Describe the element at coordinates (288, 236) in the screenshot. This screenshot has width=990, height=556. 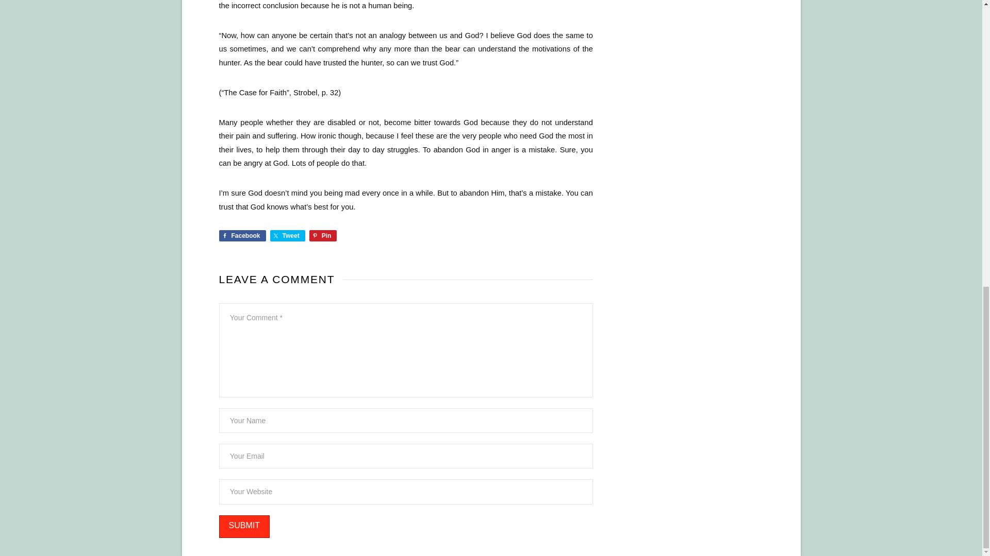
I see `Share on Twitter` at that location.